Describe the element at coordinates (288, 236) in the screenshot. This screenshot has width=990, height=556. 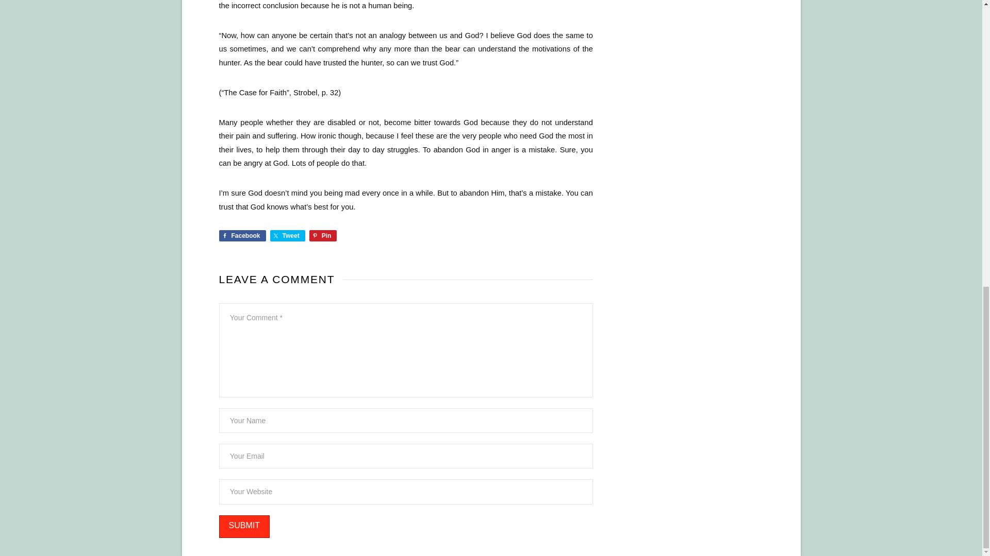
I see `Share on Twitter` at that location.